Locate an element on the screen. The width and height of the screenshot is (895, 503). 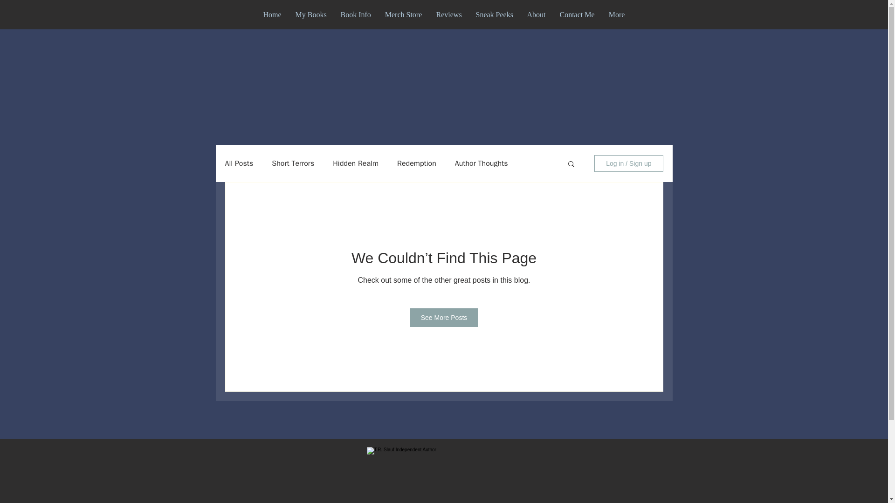
My Books is located at coordinates (310, 15).